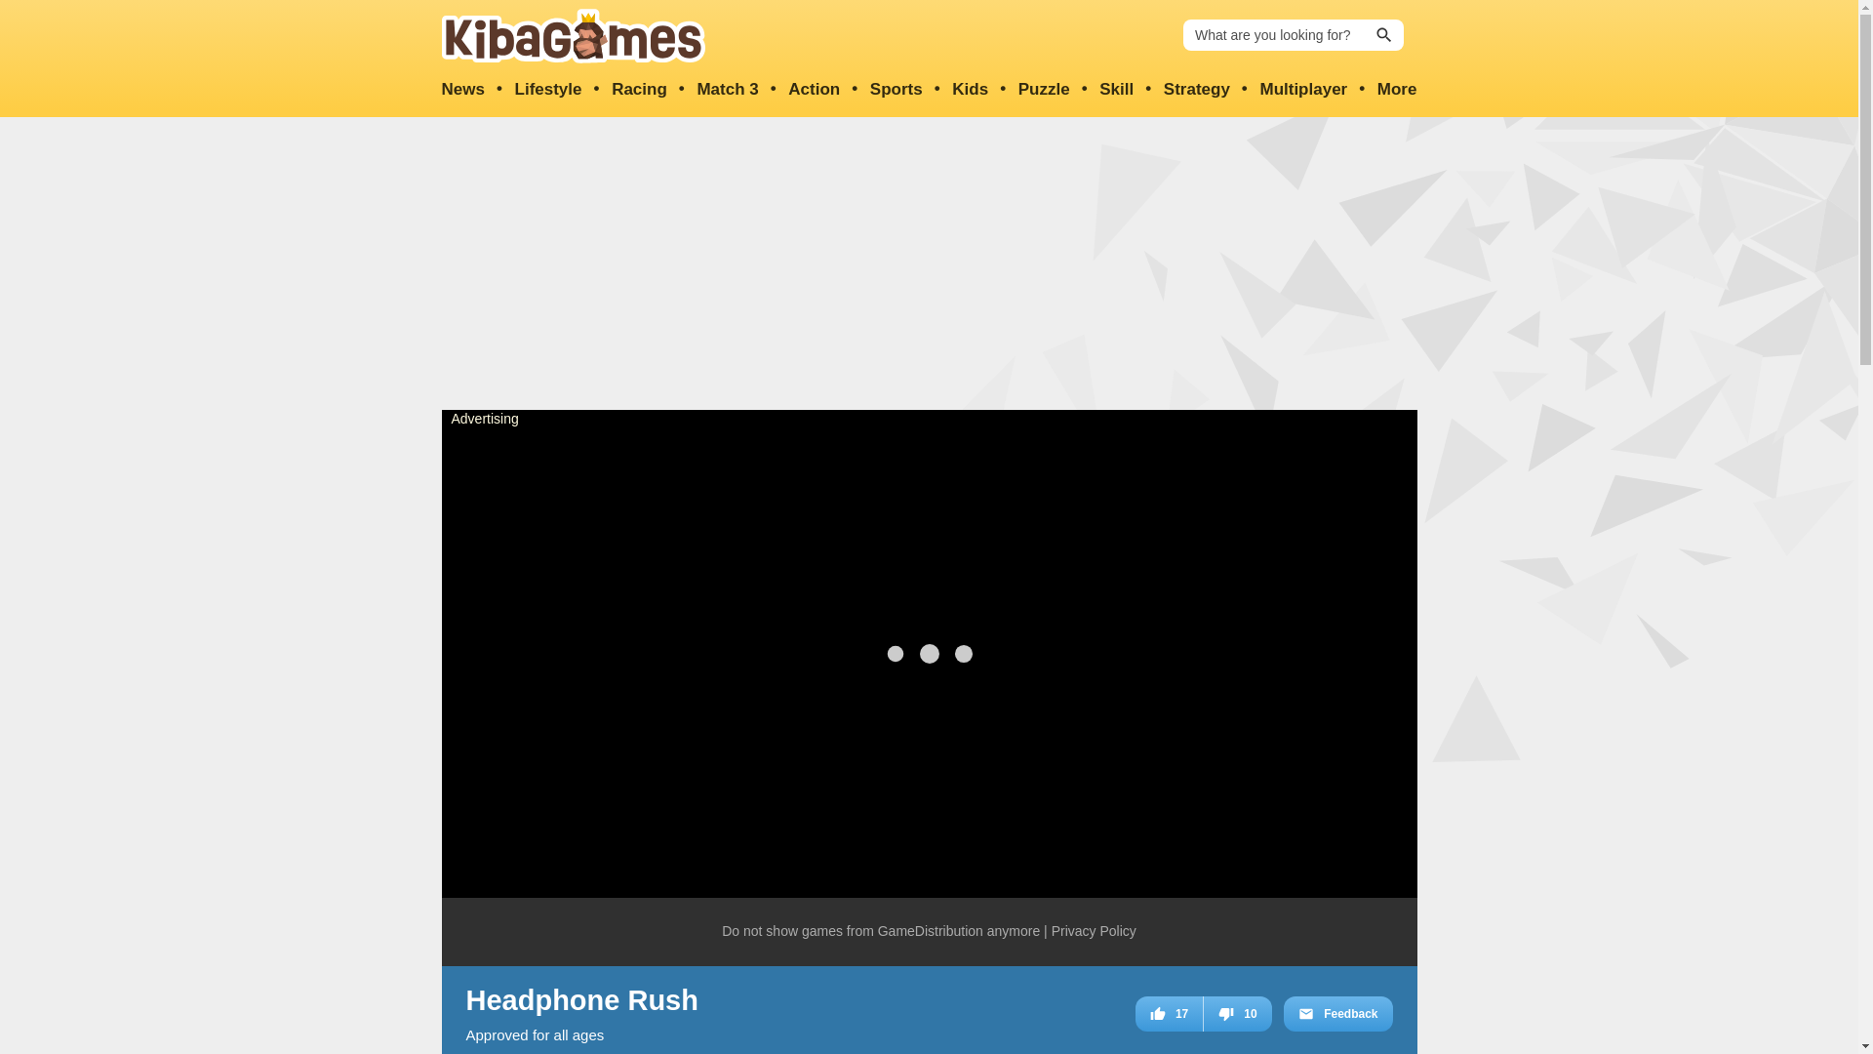 The height and width of the screenshot is (1054, 1873). What do you see at coordinates (897, 90) in the screenshot?
I see `Sports` at bounding box center [897, 90].